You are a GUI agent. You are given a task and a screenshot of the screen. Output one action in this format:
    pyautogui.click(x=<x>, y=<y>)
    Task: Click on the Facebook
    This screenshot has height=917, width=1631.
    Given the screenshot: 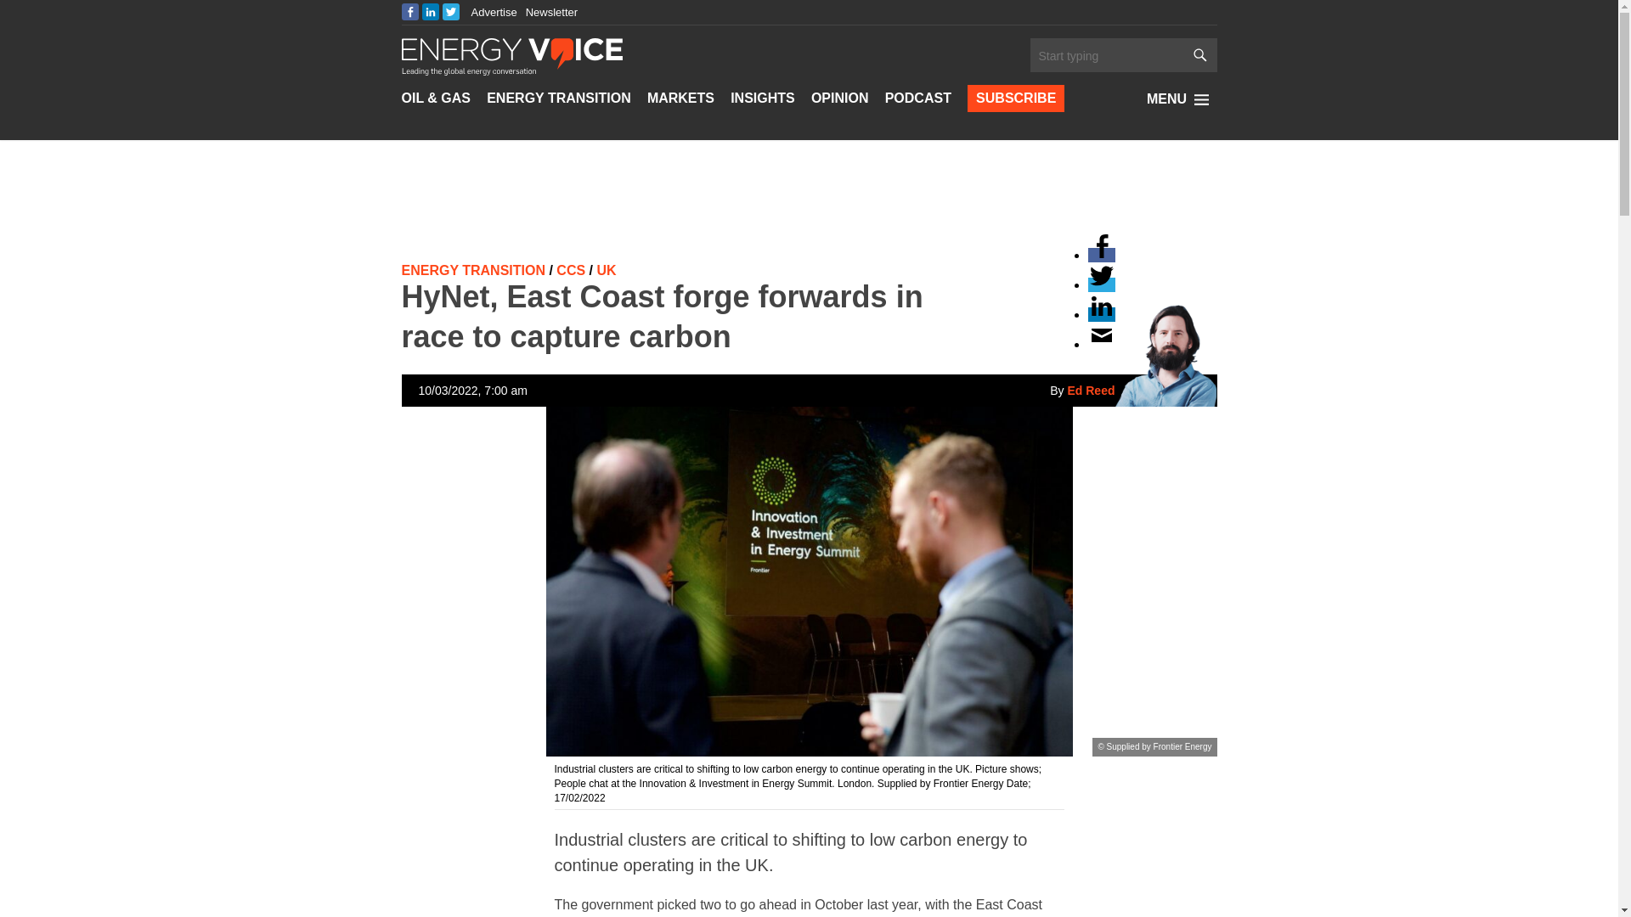 What is the action you would take?
    pyautogui.click(x=409, y=12)
    